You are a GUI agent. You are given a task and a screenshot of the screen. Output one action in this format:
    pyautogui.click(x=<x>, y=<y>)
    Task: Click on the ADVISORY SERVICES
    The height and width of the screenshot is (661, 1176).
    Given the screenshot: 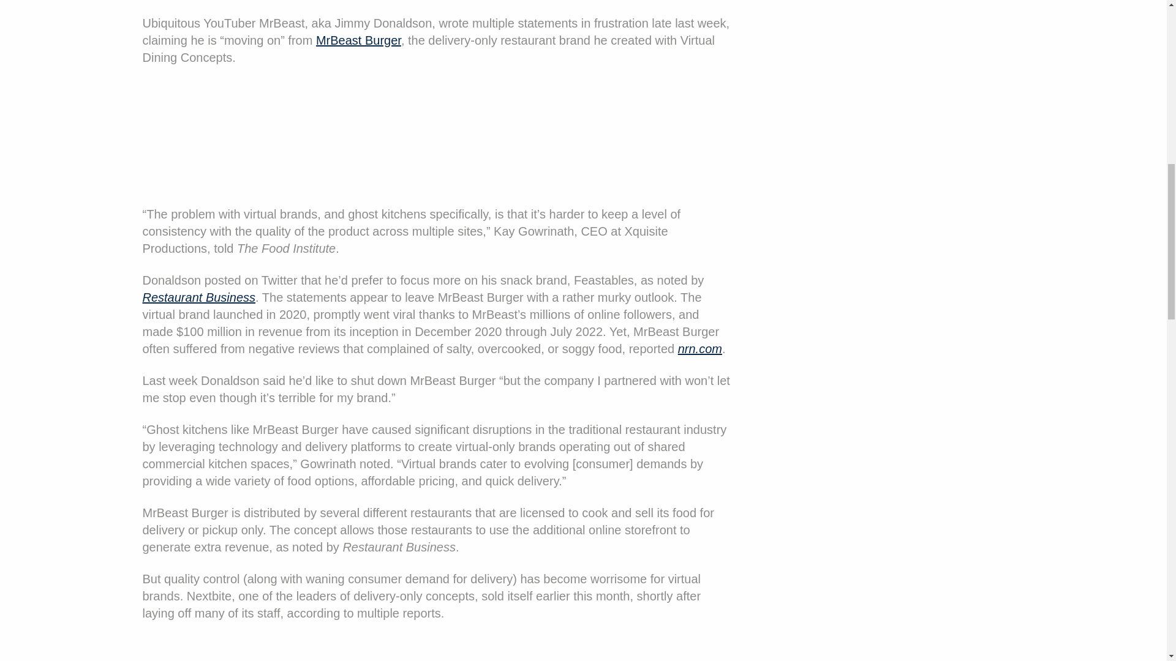 What is the action you would take?
    pyautogui.click(x=578, y=275)
    